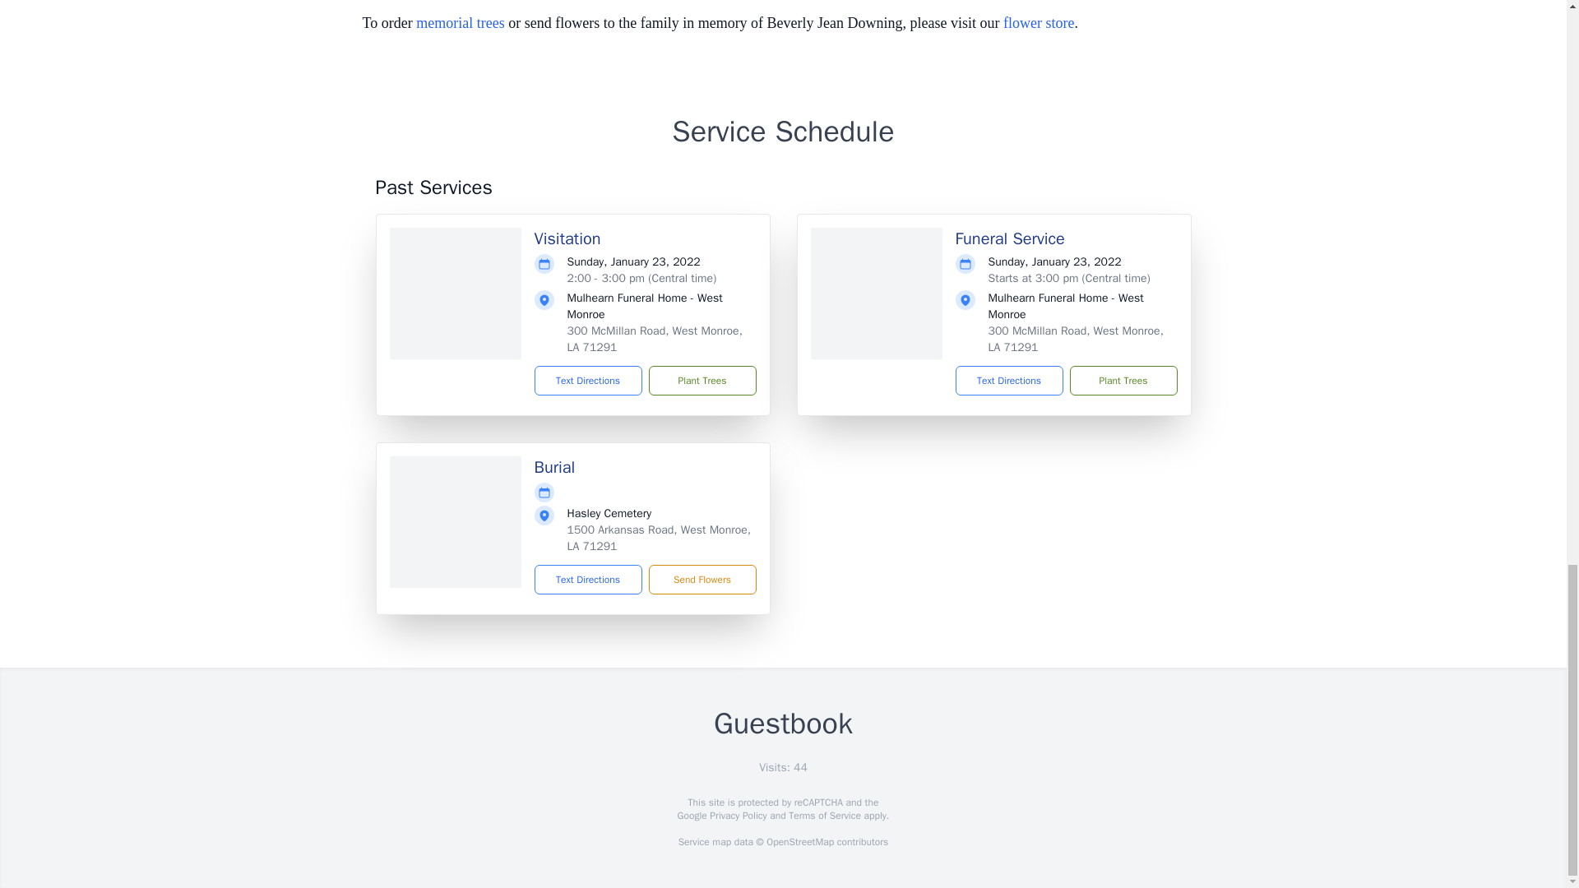  Describe the element at coordinates (1008, 380) in the screenshot. I see `Text Directions` at that location.